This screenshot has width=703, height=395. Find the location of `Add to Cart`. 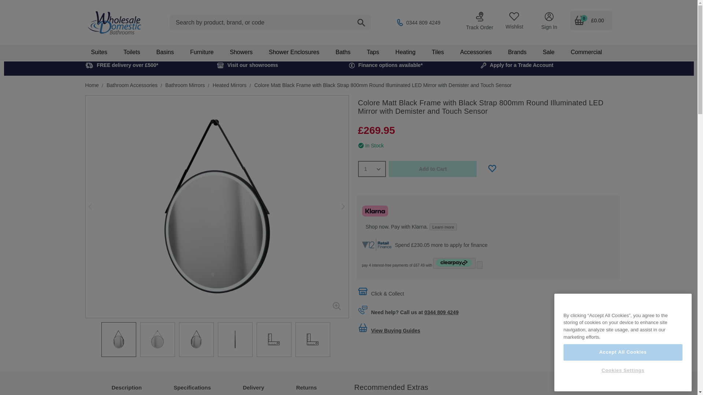

Add to Cart is located at coordinates (432, 169).